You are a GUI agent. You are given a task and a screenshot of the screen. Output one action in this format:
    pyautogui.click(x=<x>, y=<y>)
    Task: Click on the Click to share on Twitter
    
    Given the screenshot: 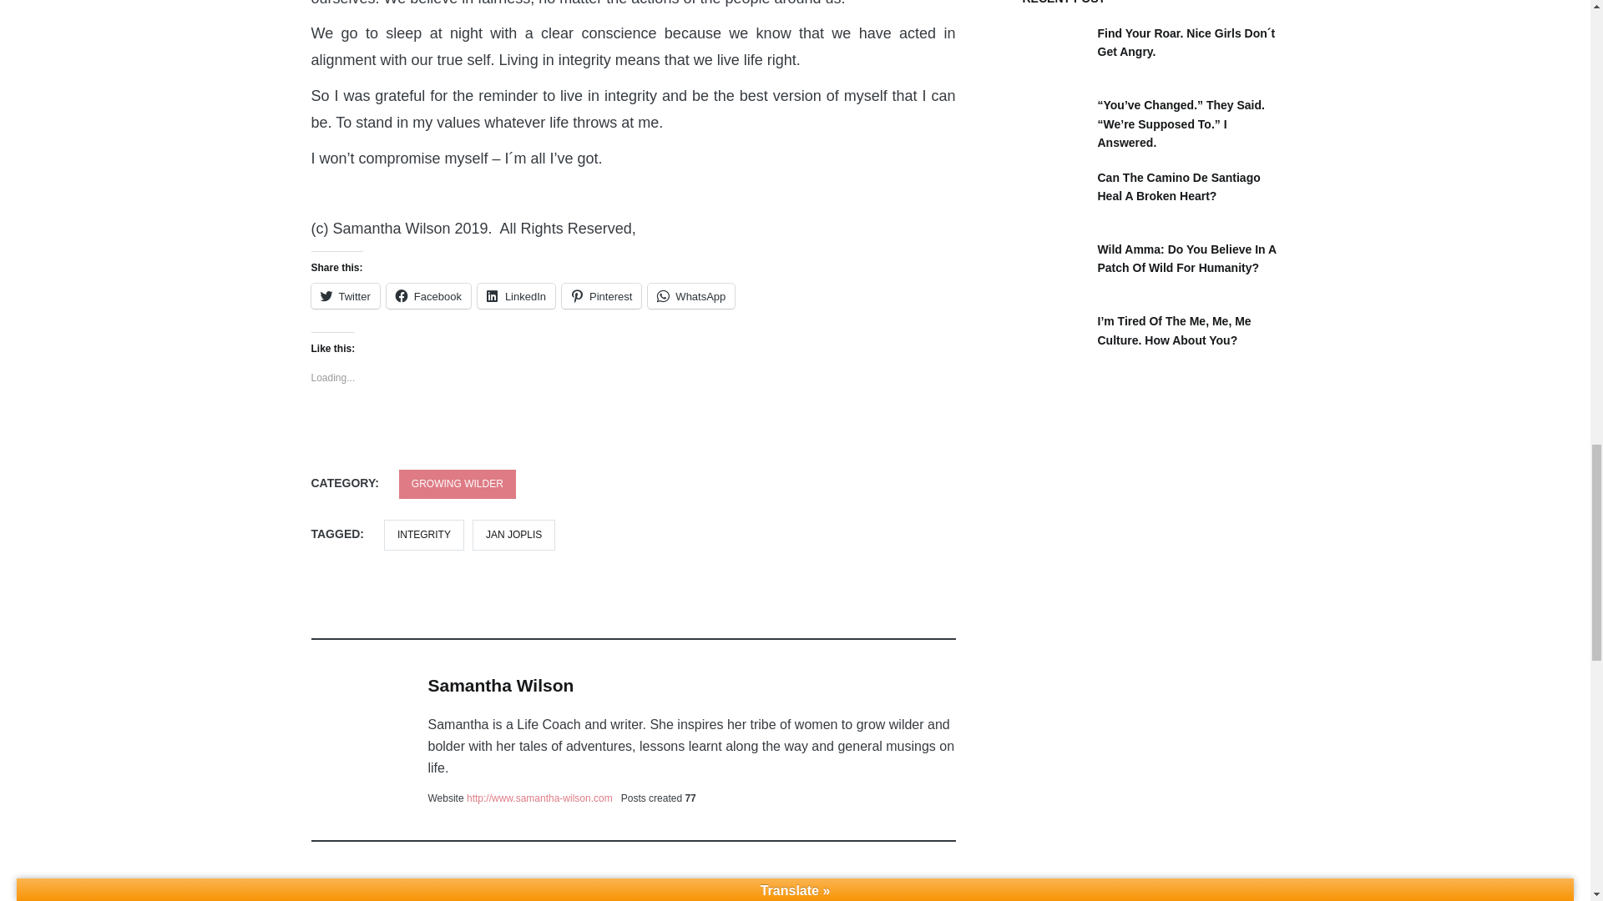 What is the action you would take?
    pyautogui.click(x=344, y=296)
    